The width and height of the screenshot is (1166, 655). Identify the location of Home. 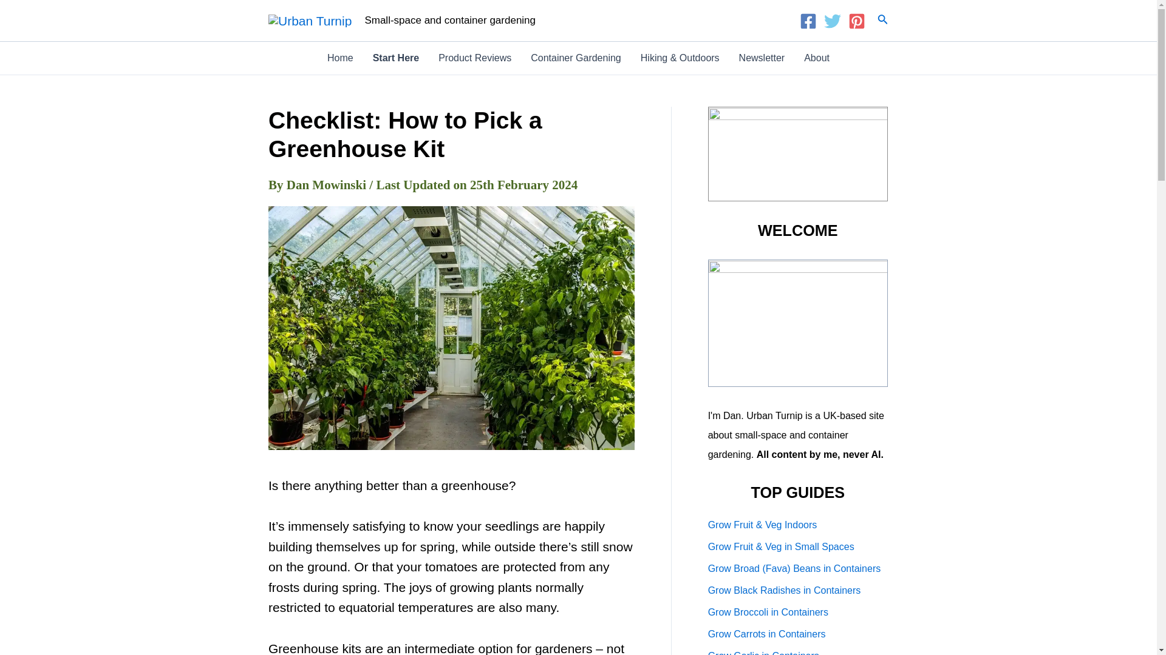
(340, 58).